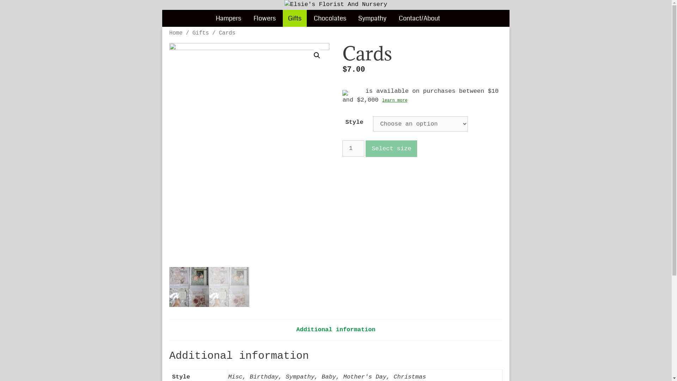  What do you see at coordinates (295, 18) in the screenshot?
I see `Gifts` at bounding box center [295, 18].